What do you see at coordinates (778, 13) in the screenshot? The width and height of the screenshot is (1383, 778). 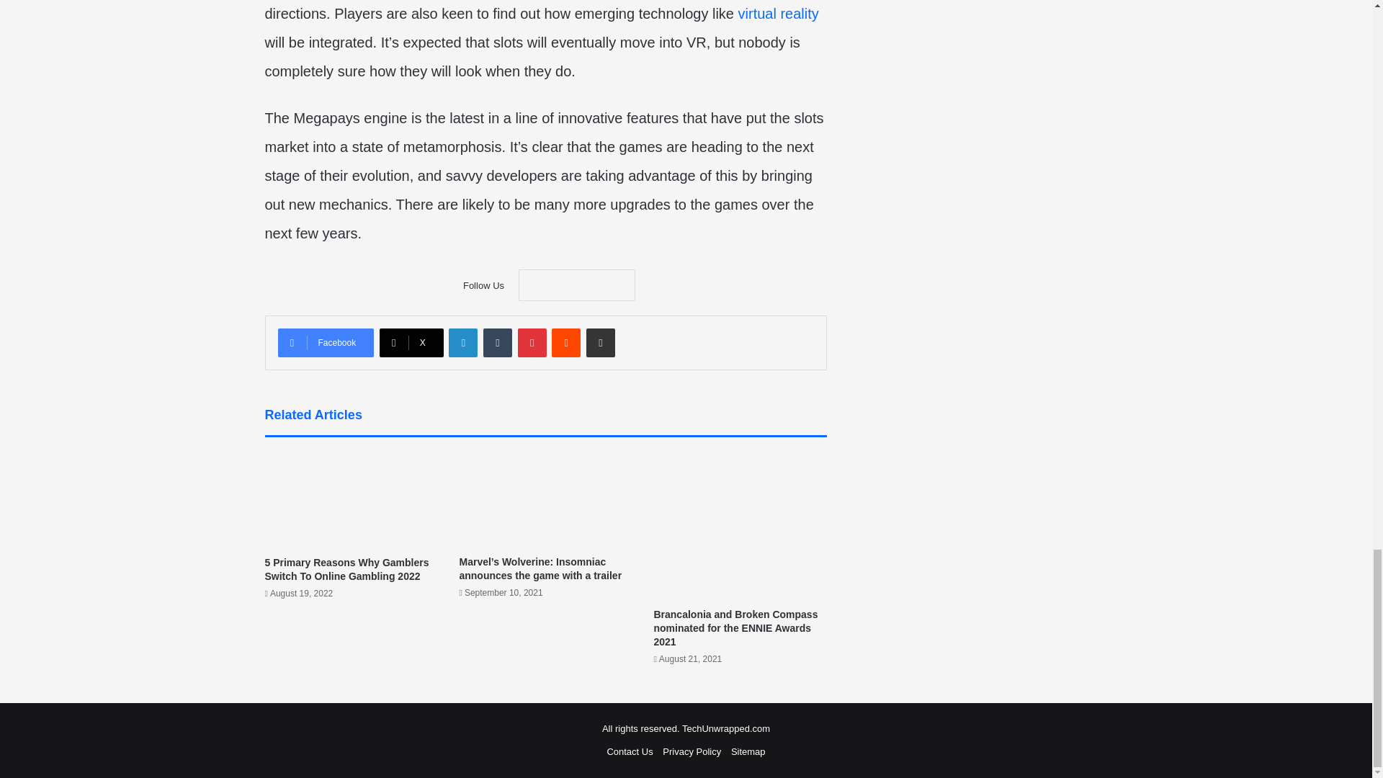 I see `virtual reality` at bounding box center [778, 13].